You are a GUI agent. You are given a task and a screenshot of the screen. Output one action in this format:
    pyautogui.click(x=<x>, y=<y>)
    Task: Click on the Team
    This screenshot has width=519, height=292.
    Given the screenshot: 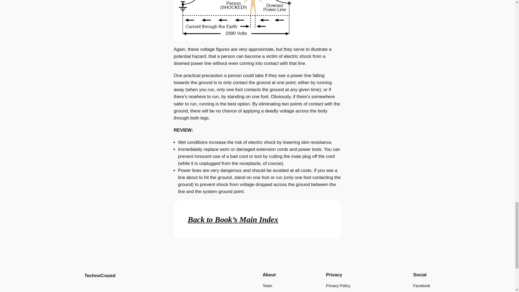 What is the action you would take?
    pyautogui.click(x=267, y=286)
    